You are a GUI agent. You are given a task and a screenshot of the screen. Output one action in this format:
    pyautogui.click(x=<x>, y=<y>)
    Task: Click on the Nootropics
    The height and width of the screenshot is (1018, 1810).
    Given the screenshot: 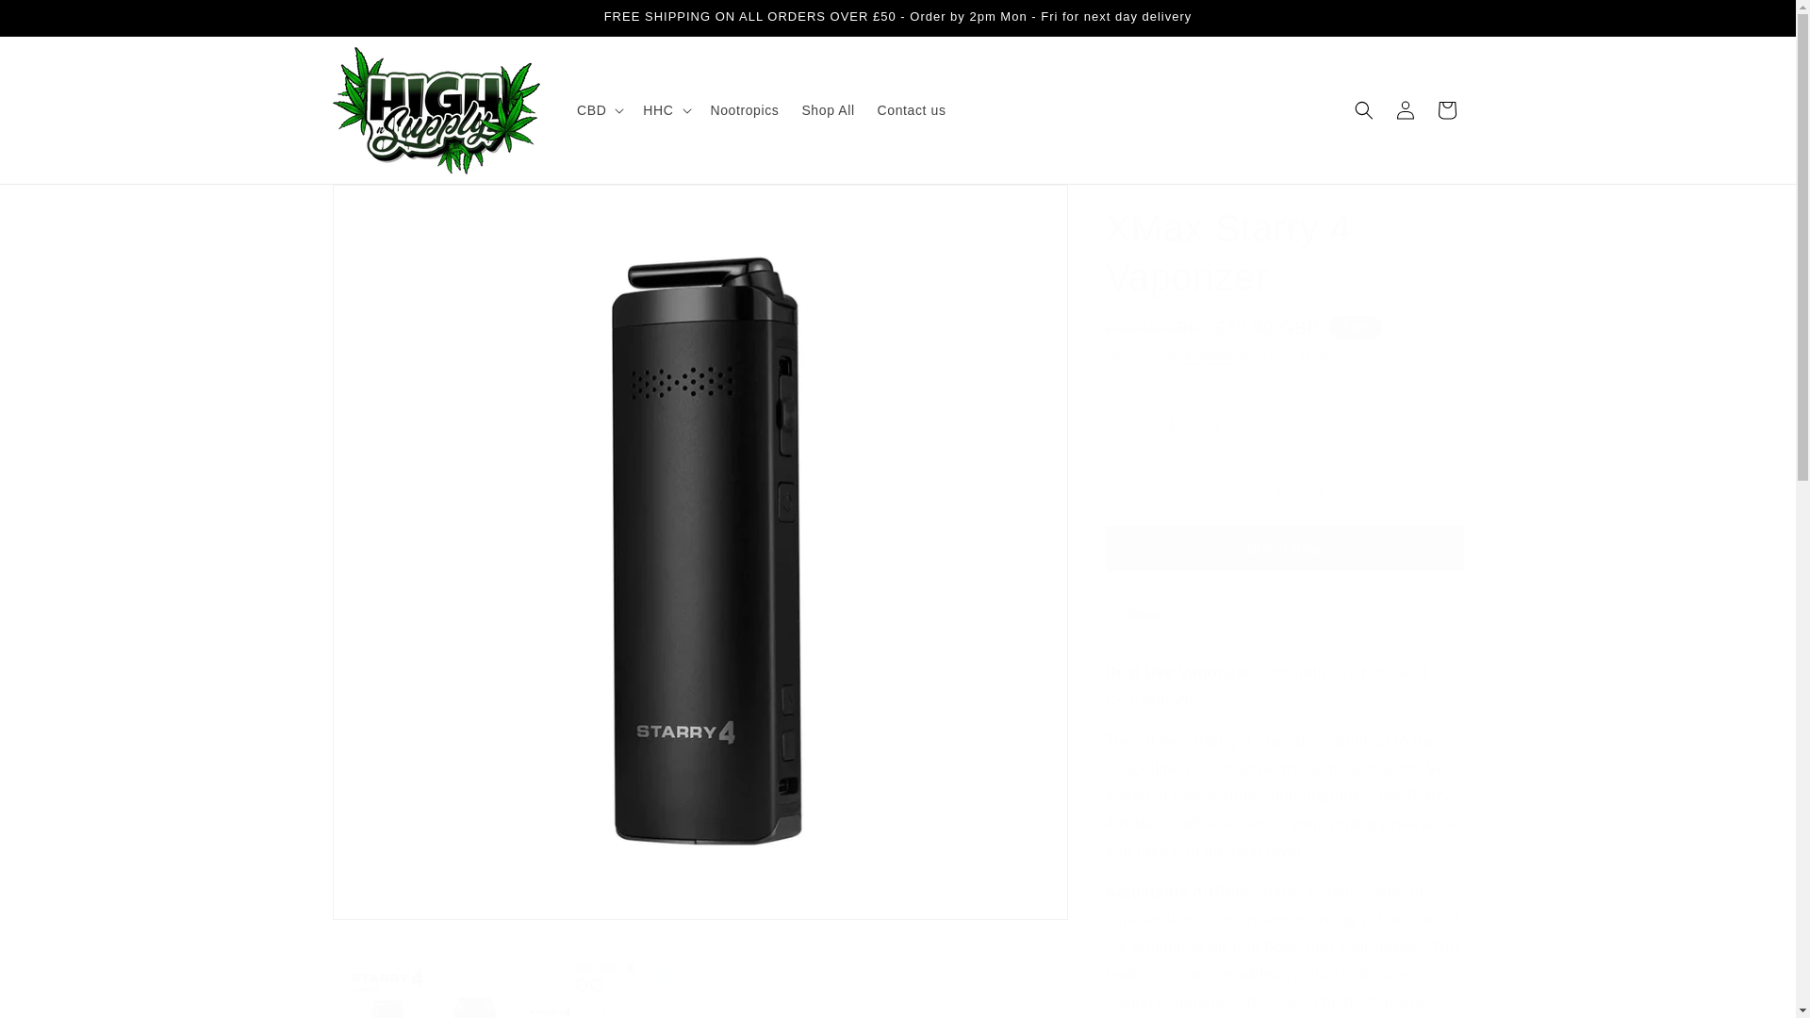 What is the action you would take?
    pyautogui.click(x=745, y=110)
    